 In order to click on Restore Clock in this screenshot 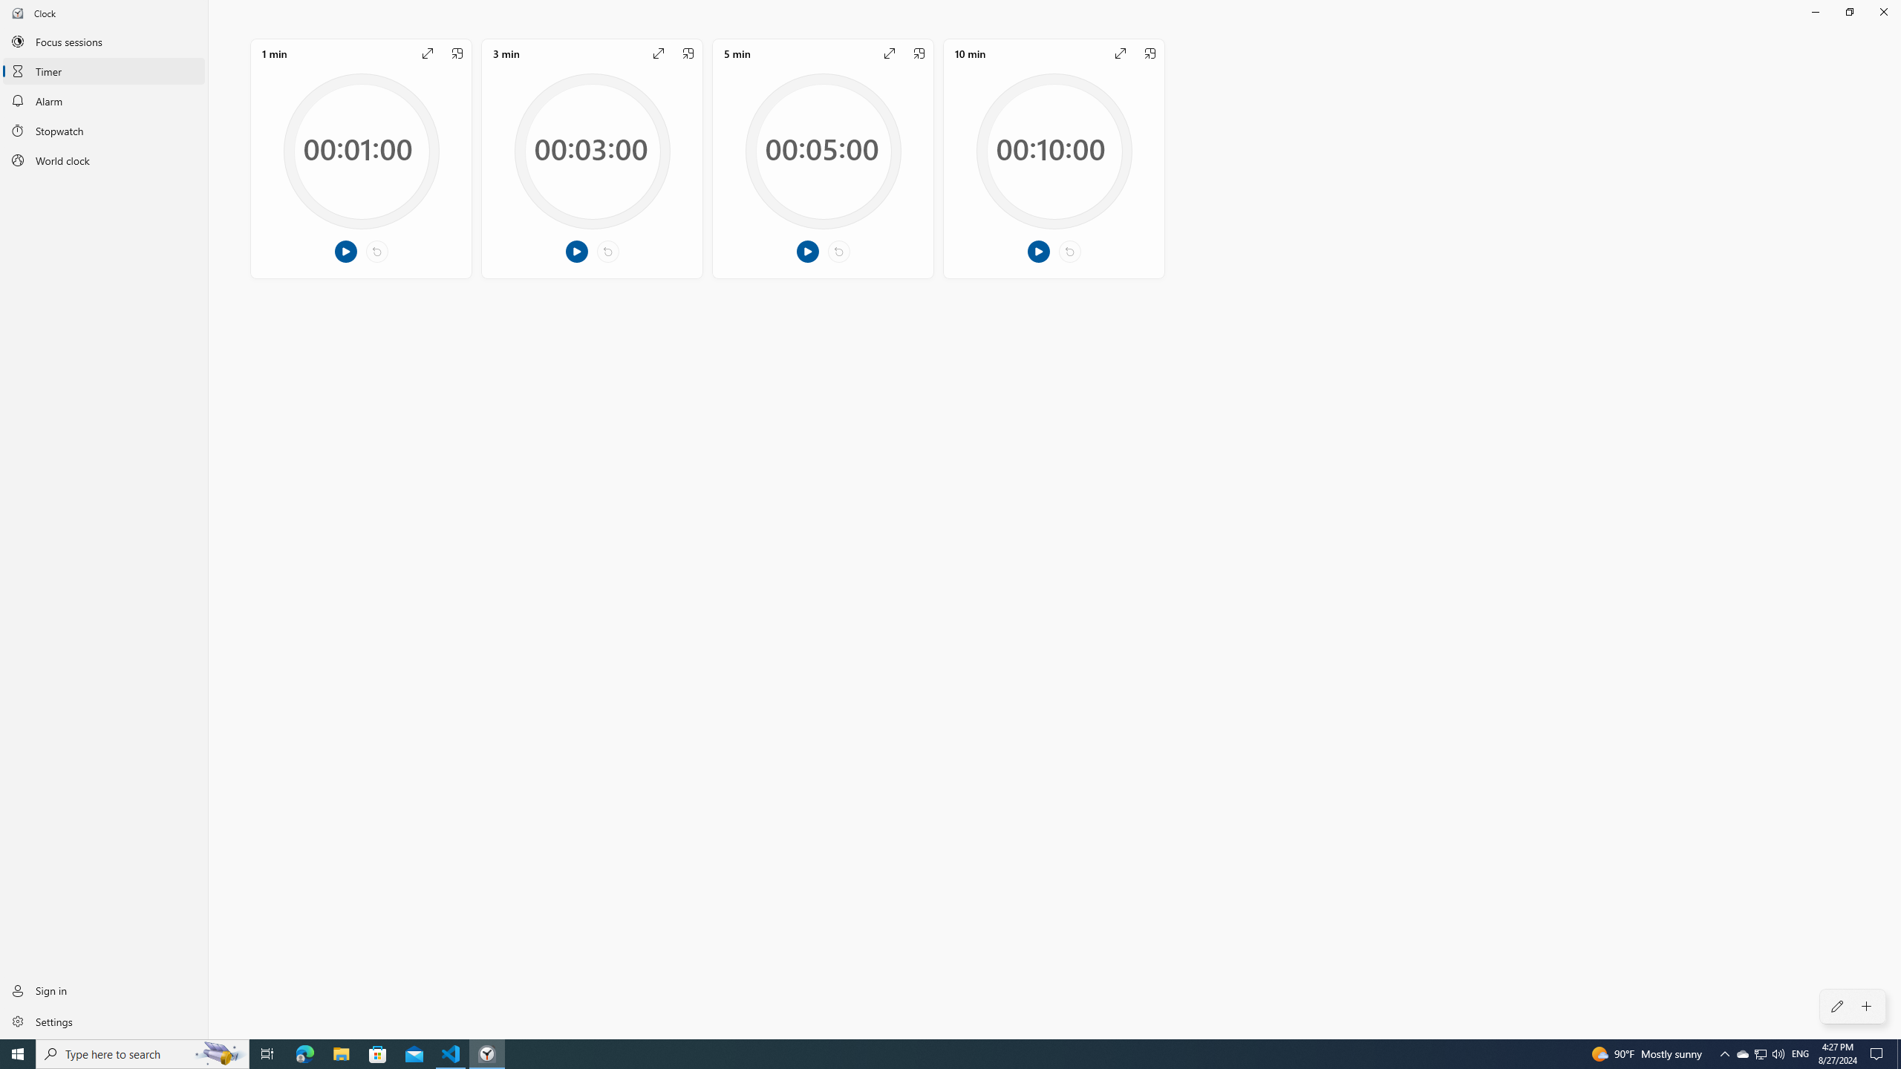, I will do `click(1849, 12)`.